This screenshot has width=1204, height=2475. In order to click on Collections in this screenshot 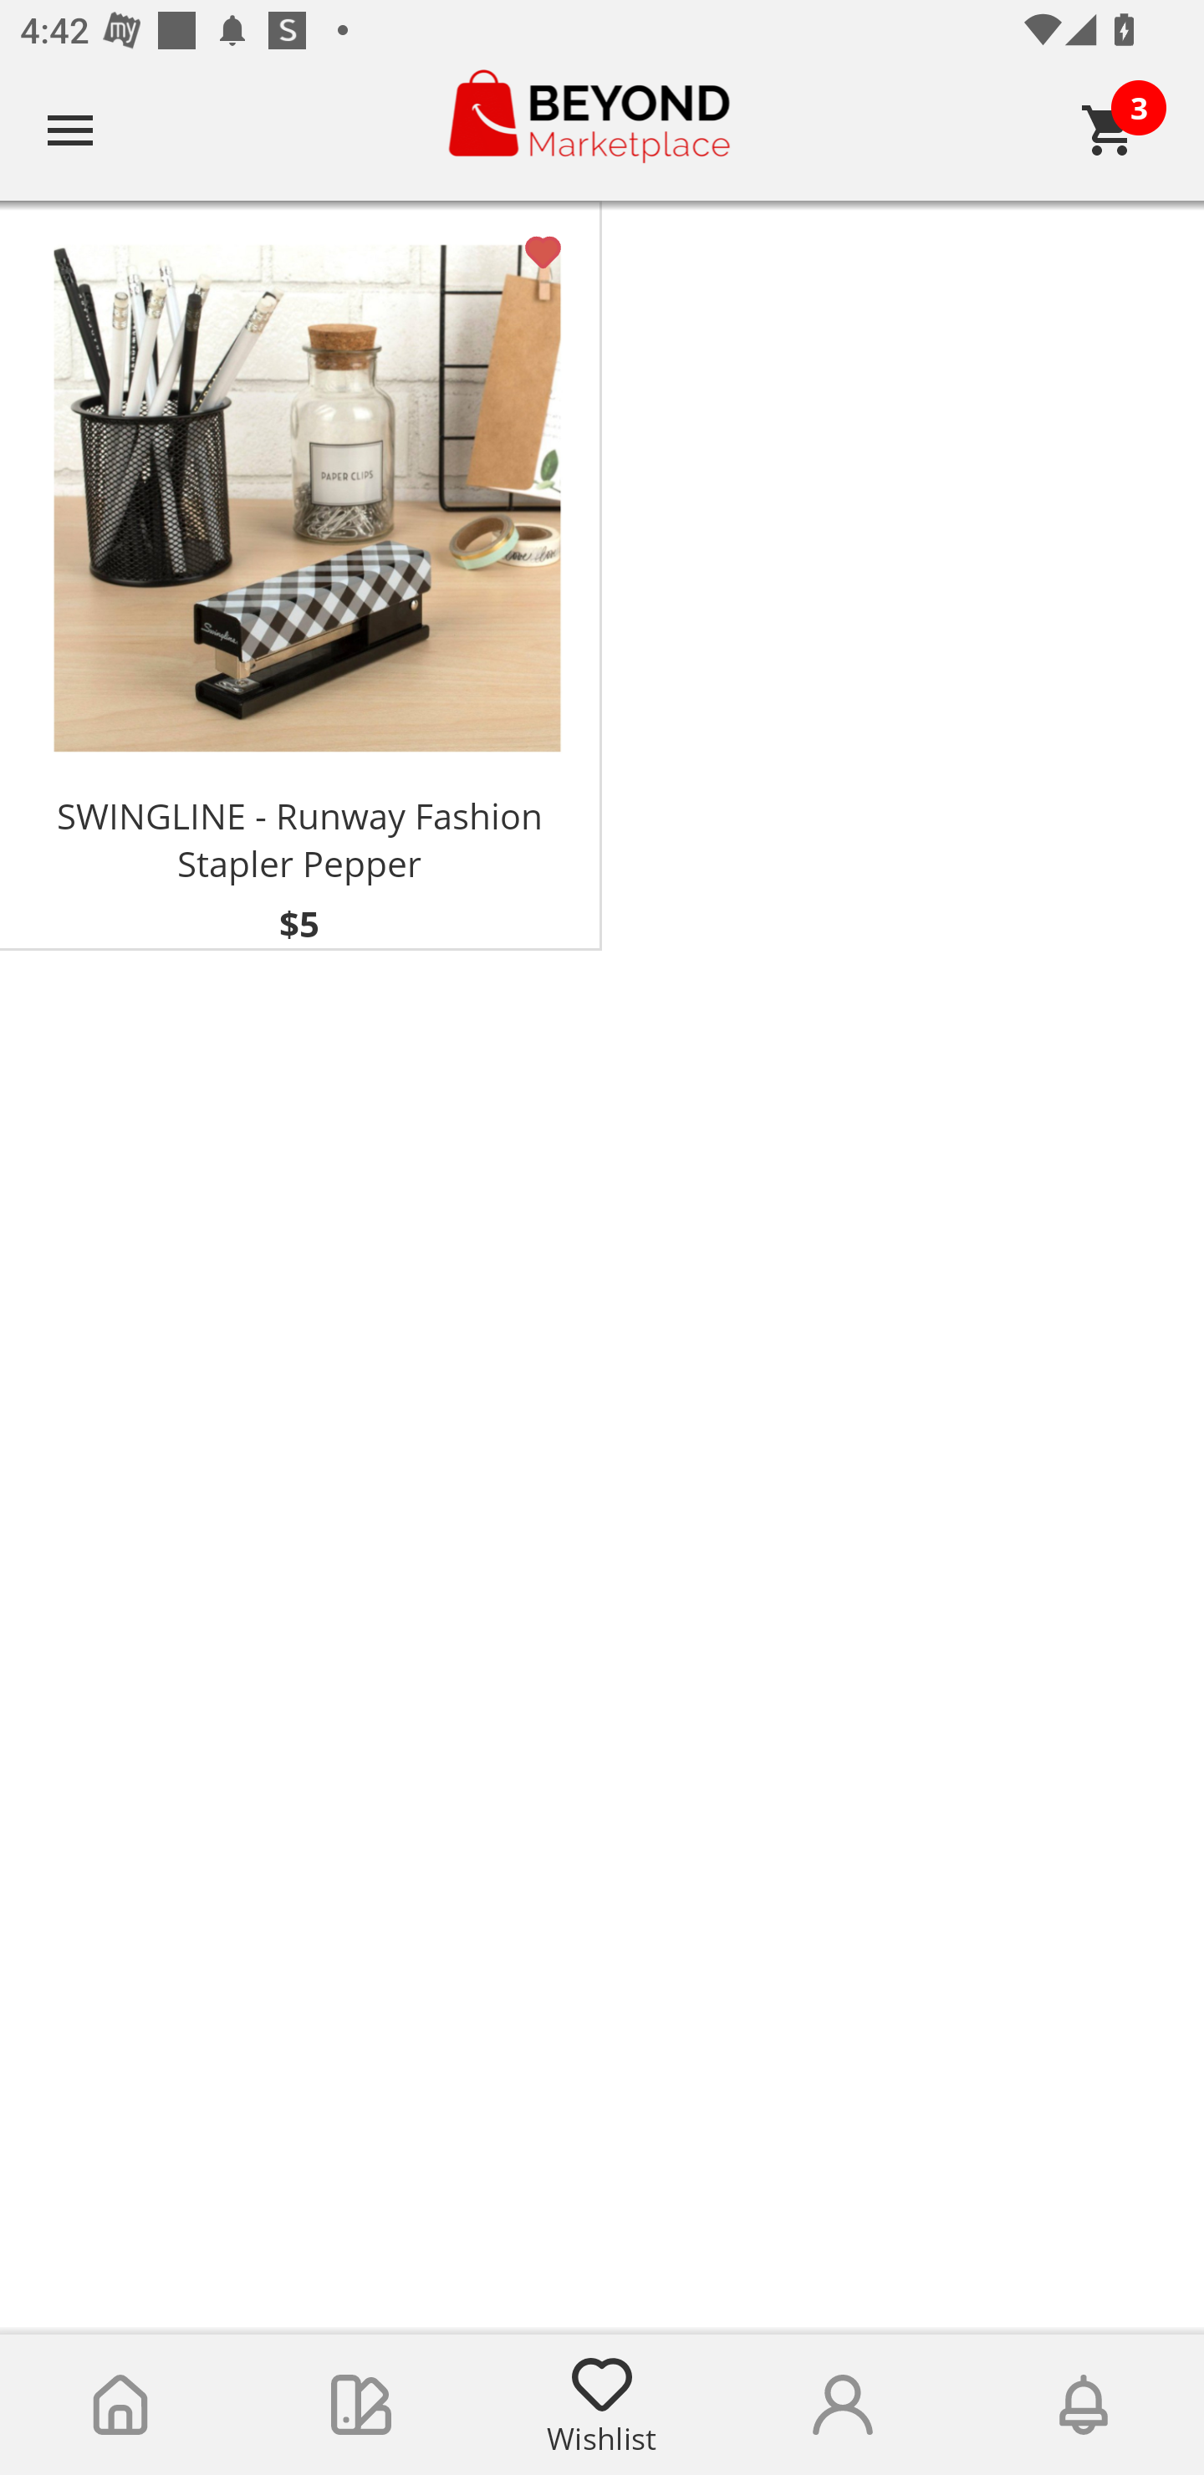, I will do `click(361, 2405)`.